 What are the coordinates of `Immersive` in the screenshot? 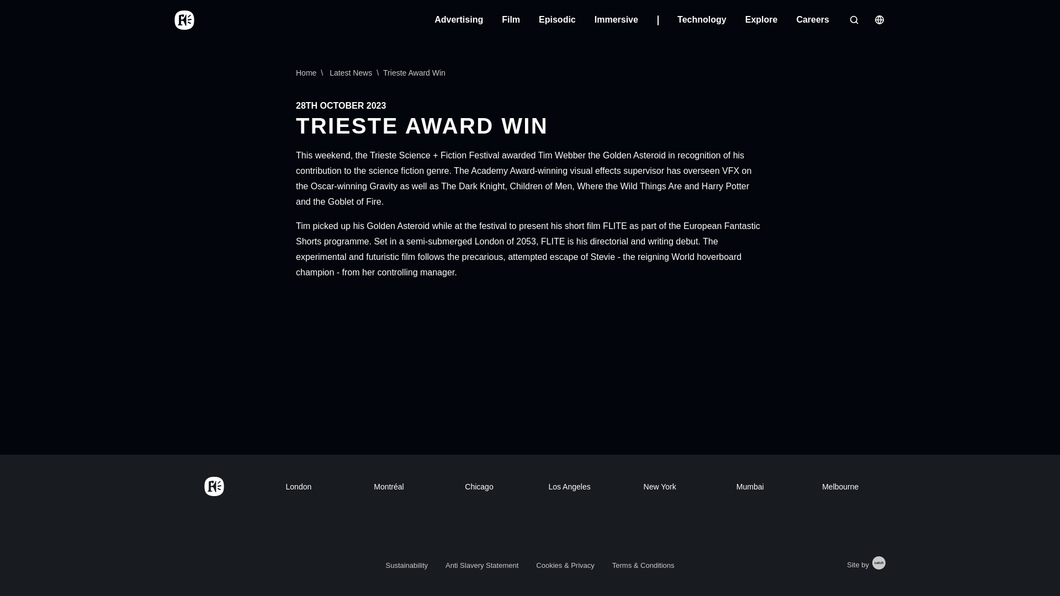 It's located at (626, 19).